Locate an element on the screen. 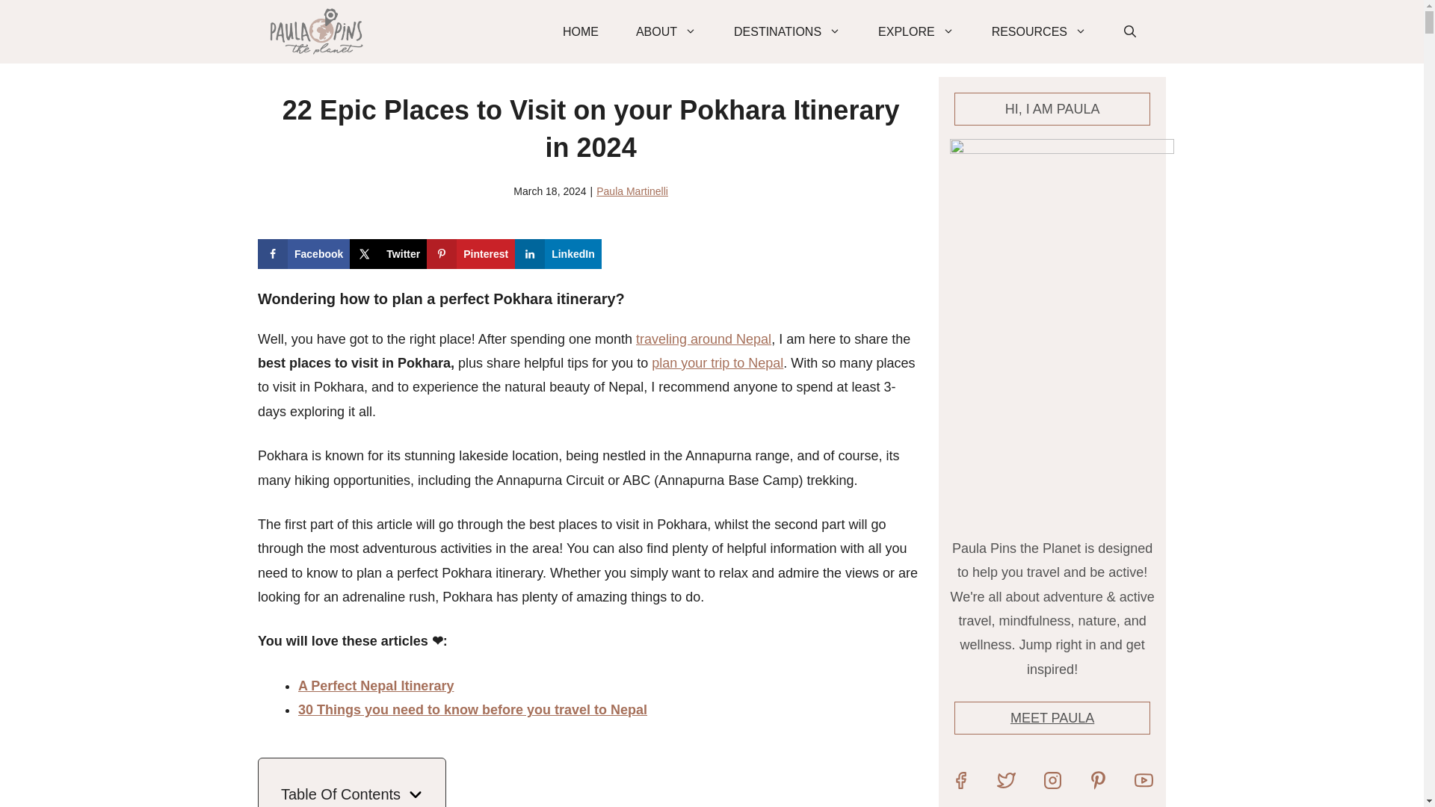  Share on Facebook is located at coordinates (303, 253).